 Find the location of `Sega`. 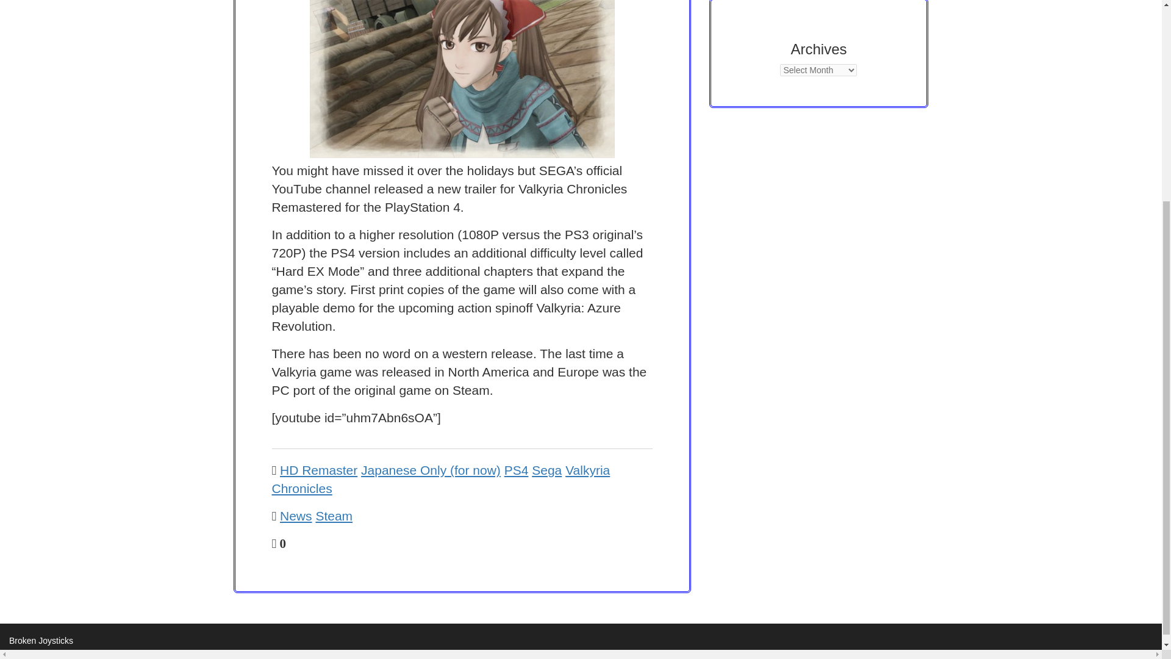

Sega is located at coordinates (546, 470).